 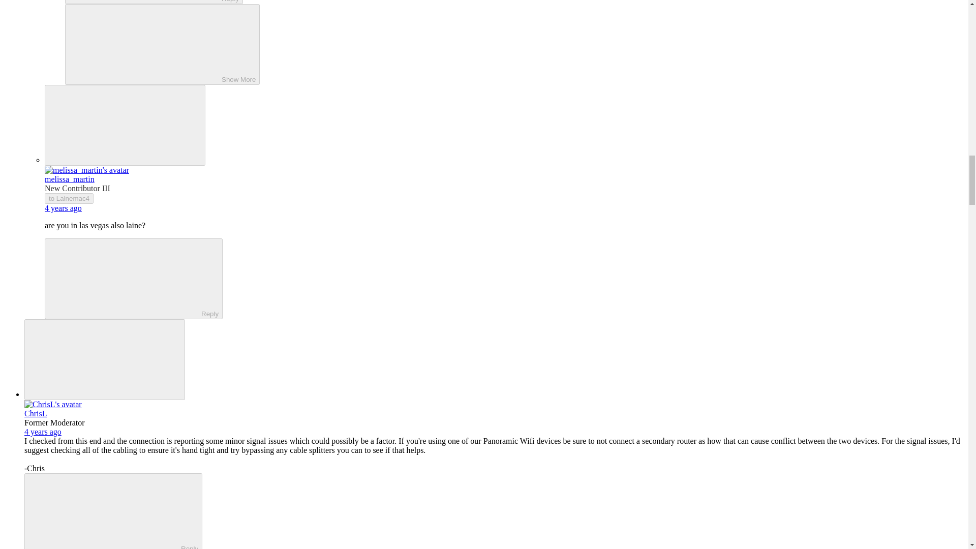 I want to click on Reply, so click(x=125, y=278).